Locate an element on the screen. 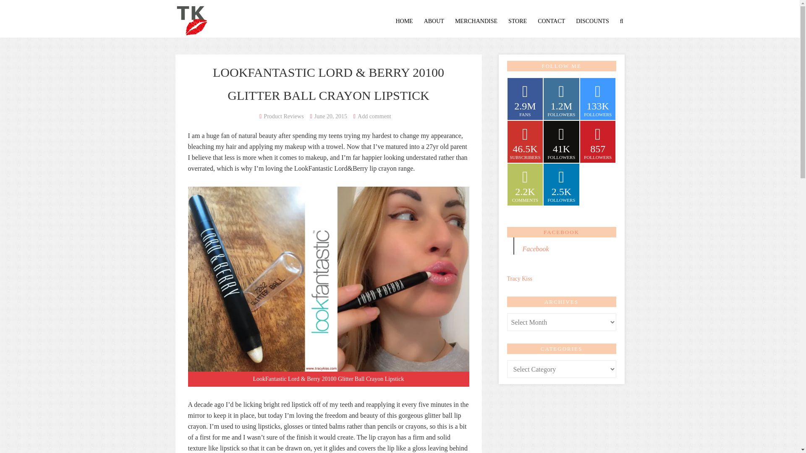 This screenshot has height=453, width=806. Tracy Kiss is located at coordinates (191, 18).